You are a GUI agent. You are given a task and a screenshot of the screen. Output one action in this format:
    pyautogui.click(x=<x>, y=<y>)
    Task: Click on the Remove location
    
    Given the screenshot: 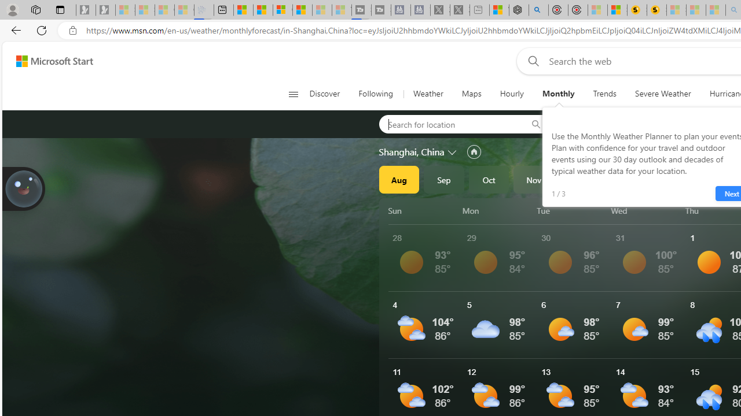 What is the action you would take?
    pyautogui.click(x=665, y=124)
    